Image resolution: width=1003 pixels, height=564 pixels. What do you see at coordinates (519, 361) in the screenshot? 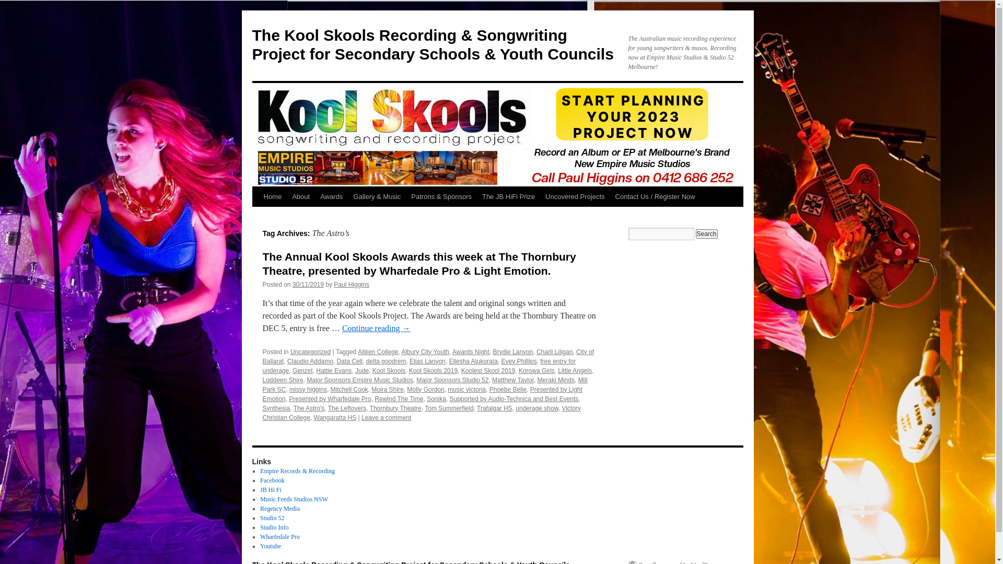
I see `Evey Phillips` at bounding box center [519, 361].